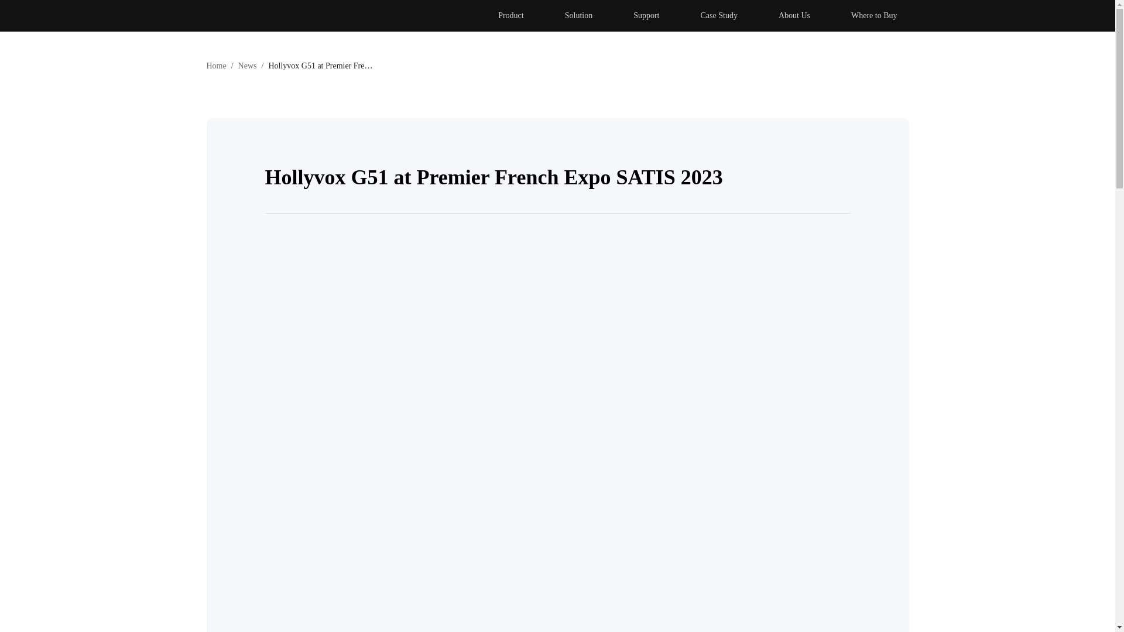 The height and width of the screenshot is (632, 1124). Describe the element at coordinates (794, 15) in the screenshot. I see `About Us` at that location.